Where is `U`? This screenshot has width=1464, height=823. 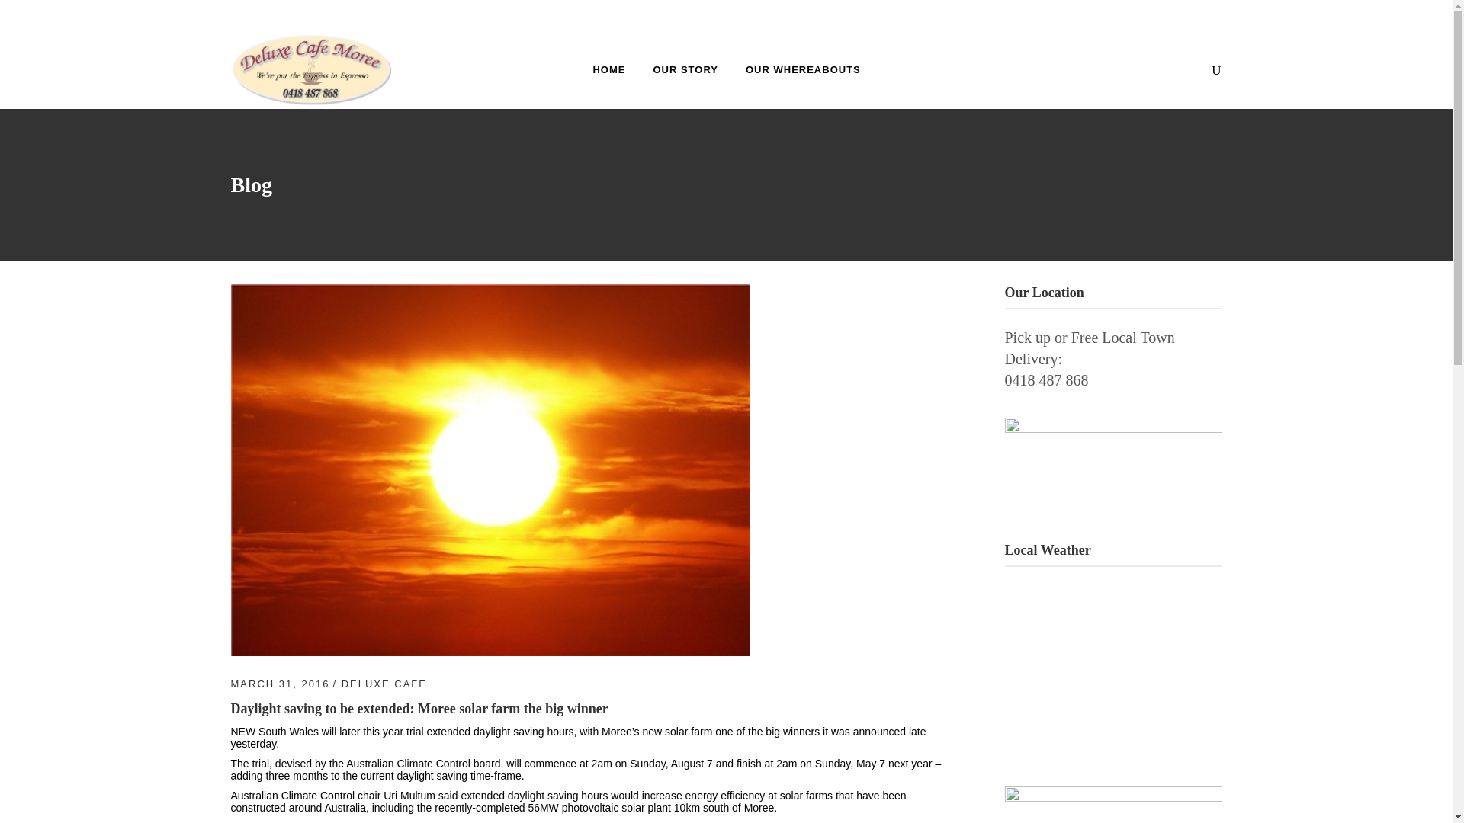 U is located at coordinates (988, 416).